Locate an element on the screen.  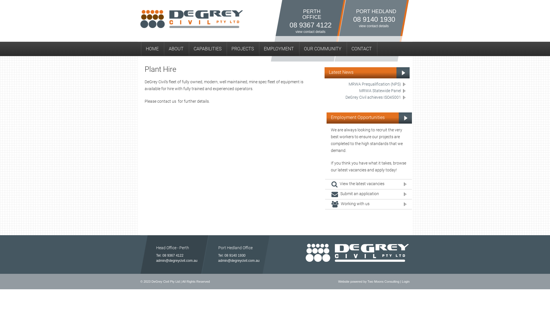
Login is located at coordinates (406, 282).